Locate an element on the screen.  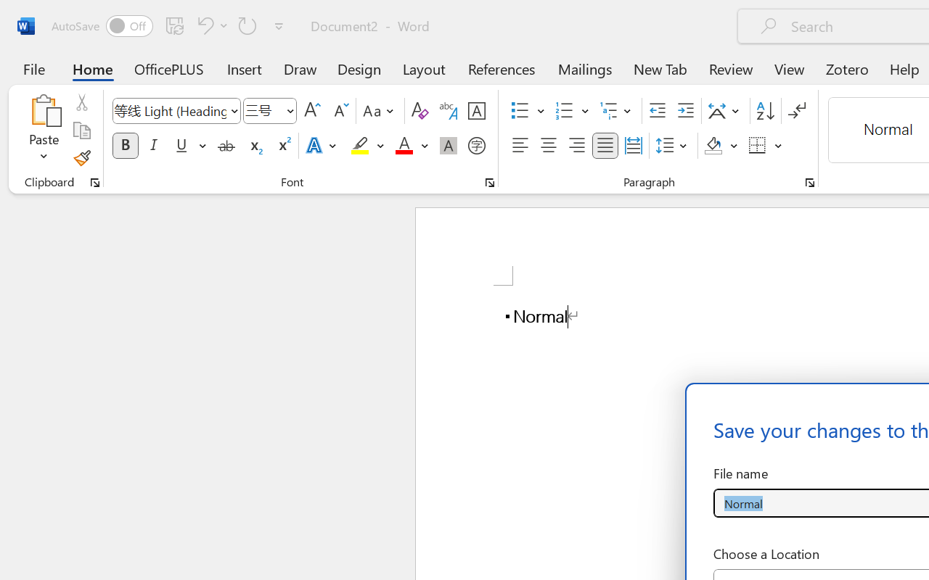
Font... is located at coordinates (490, 183).